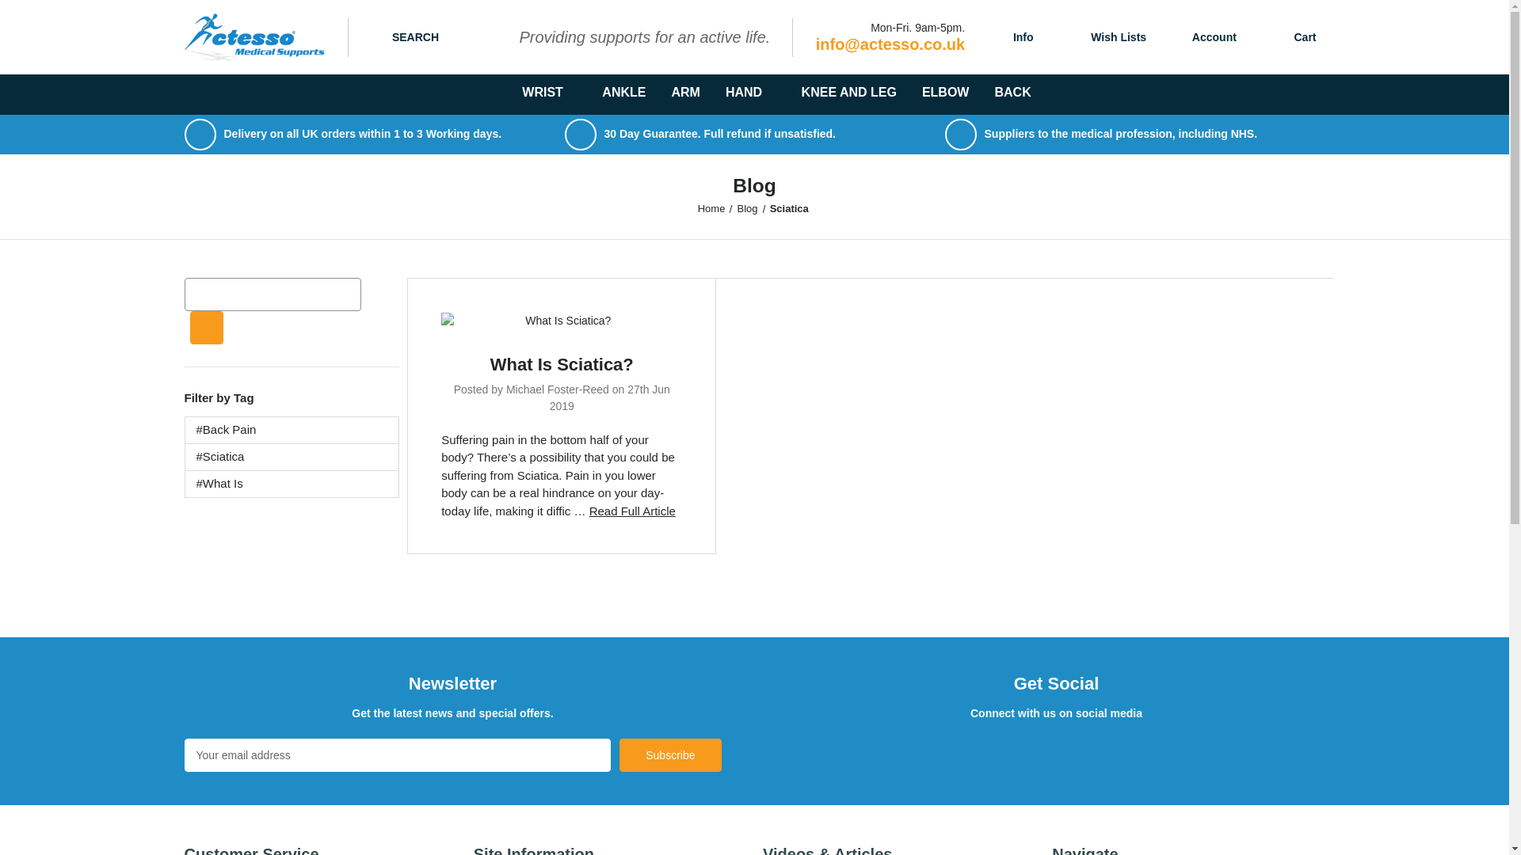  I want to click on ARM, so click(684, 93).